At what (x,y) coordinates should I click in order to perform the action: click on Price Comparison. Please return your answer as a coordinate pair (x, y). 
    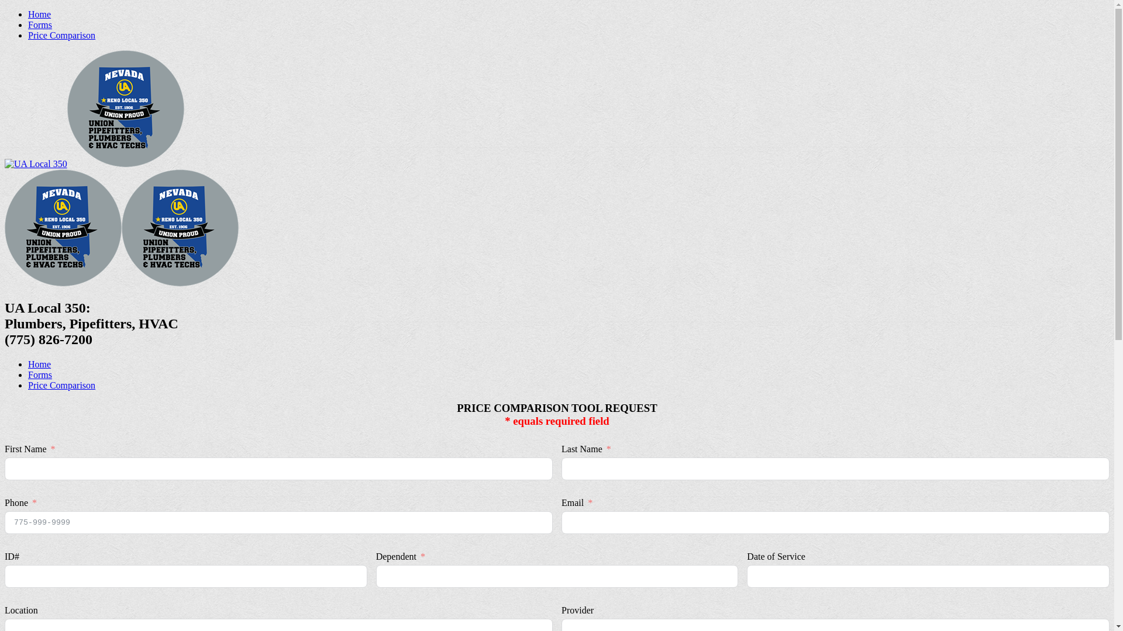
    Looking at the image, I should click on (62, 35).